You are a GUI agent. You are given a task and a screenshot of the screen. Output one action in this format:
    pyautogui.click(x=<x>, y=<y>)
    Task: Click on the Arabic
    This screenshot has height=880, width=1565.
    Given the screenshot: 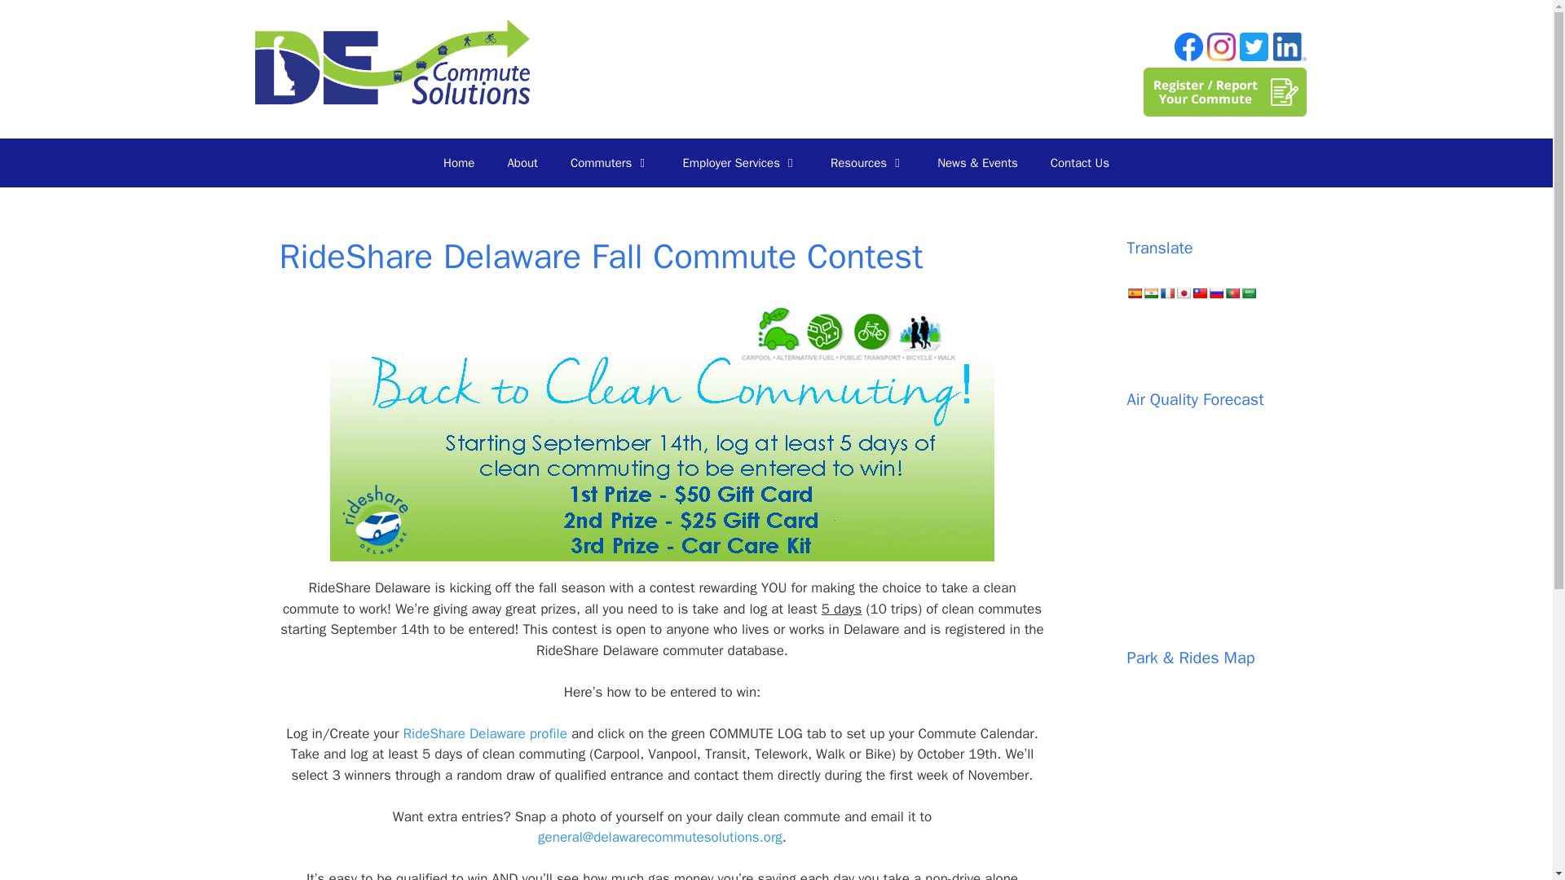 What is the action you would take?
    pyautogui.click(x=1247, y=293)
    